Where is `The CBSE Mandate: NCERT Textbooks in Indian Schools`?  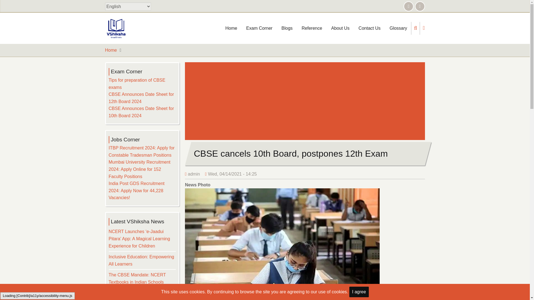
The CBSE Mandate: NCERT Textbooks in Indian Schools is located at coordinates (137, 278).